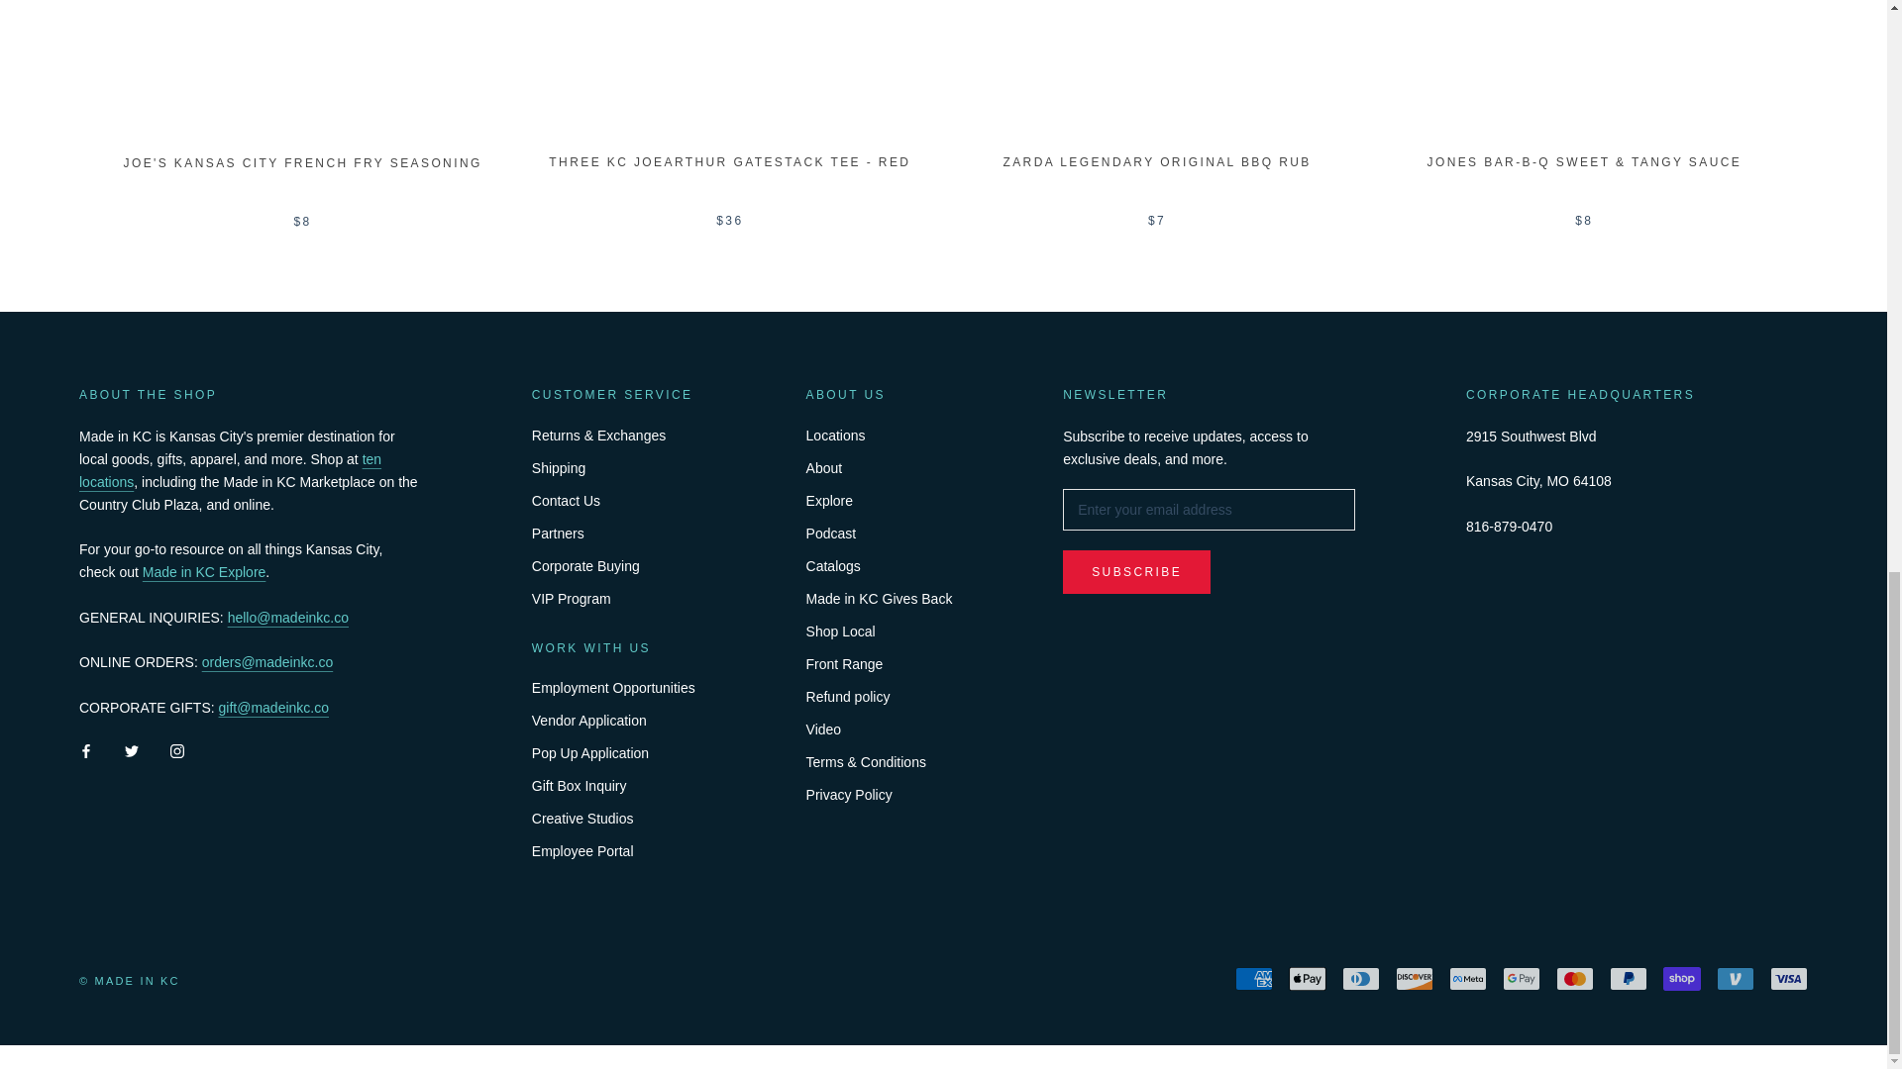  I want to click on Mastercard, so click(1574, 979).